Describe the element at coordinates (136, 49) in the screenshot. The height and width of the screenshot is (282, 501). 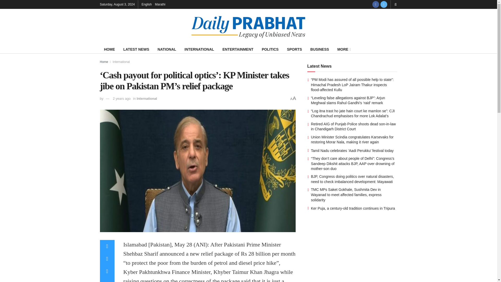
I see `LATEST NEWS` at that location.